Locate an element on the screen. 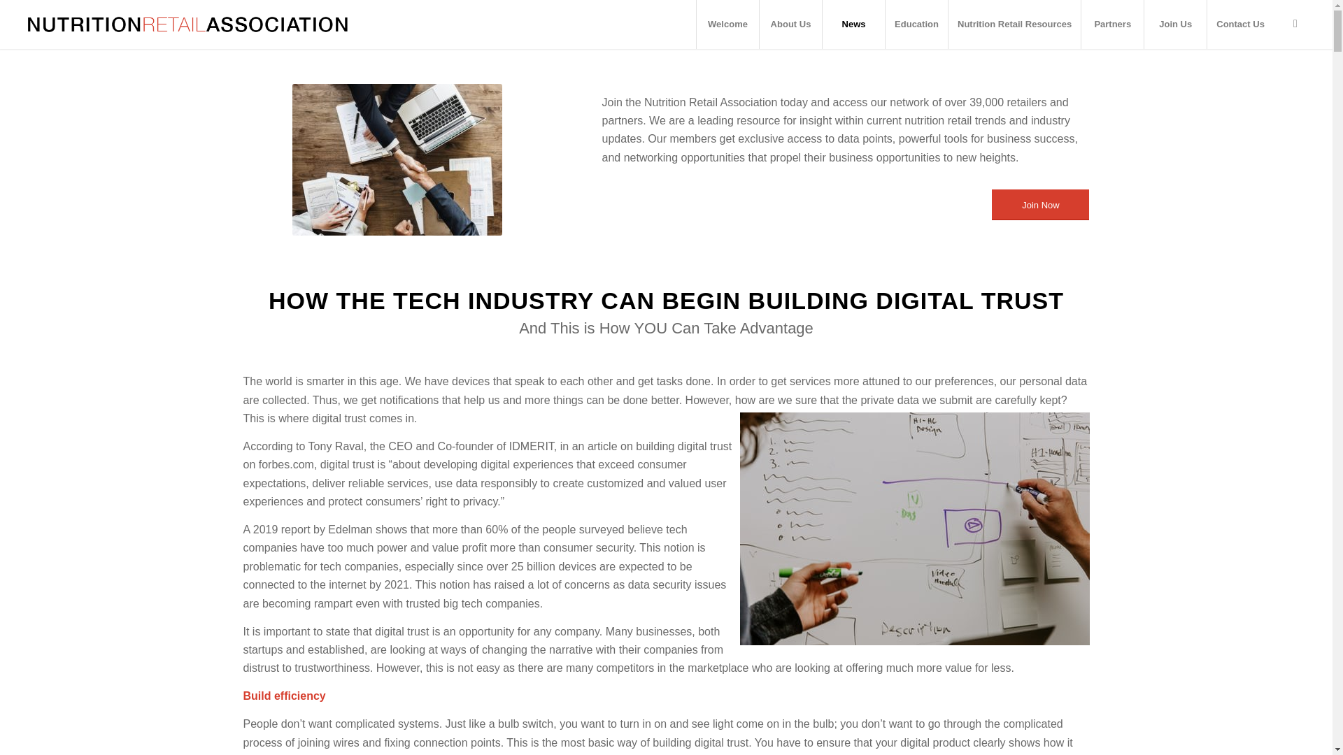  Nutrition Retail Resources is located at coordinates (1014, 24).